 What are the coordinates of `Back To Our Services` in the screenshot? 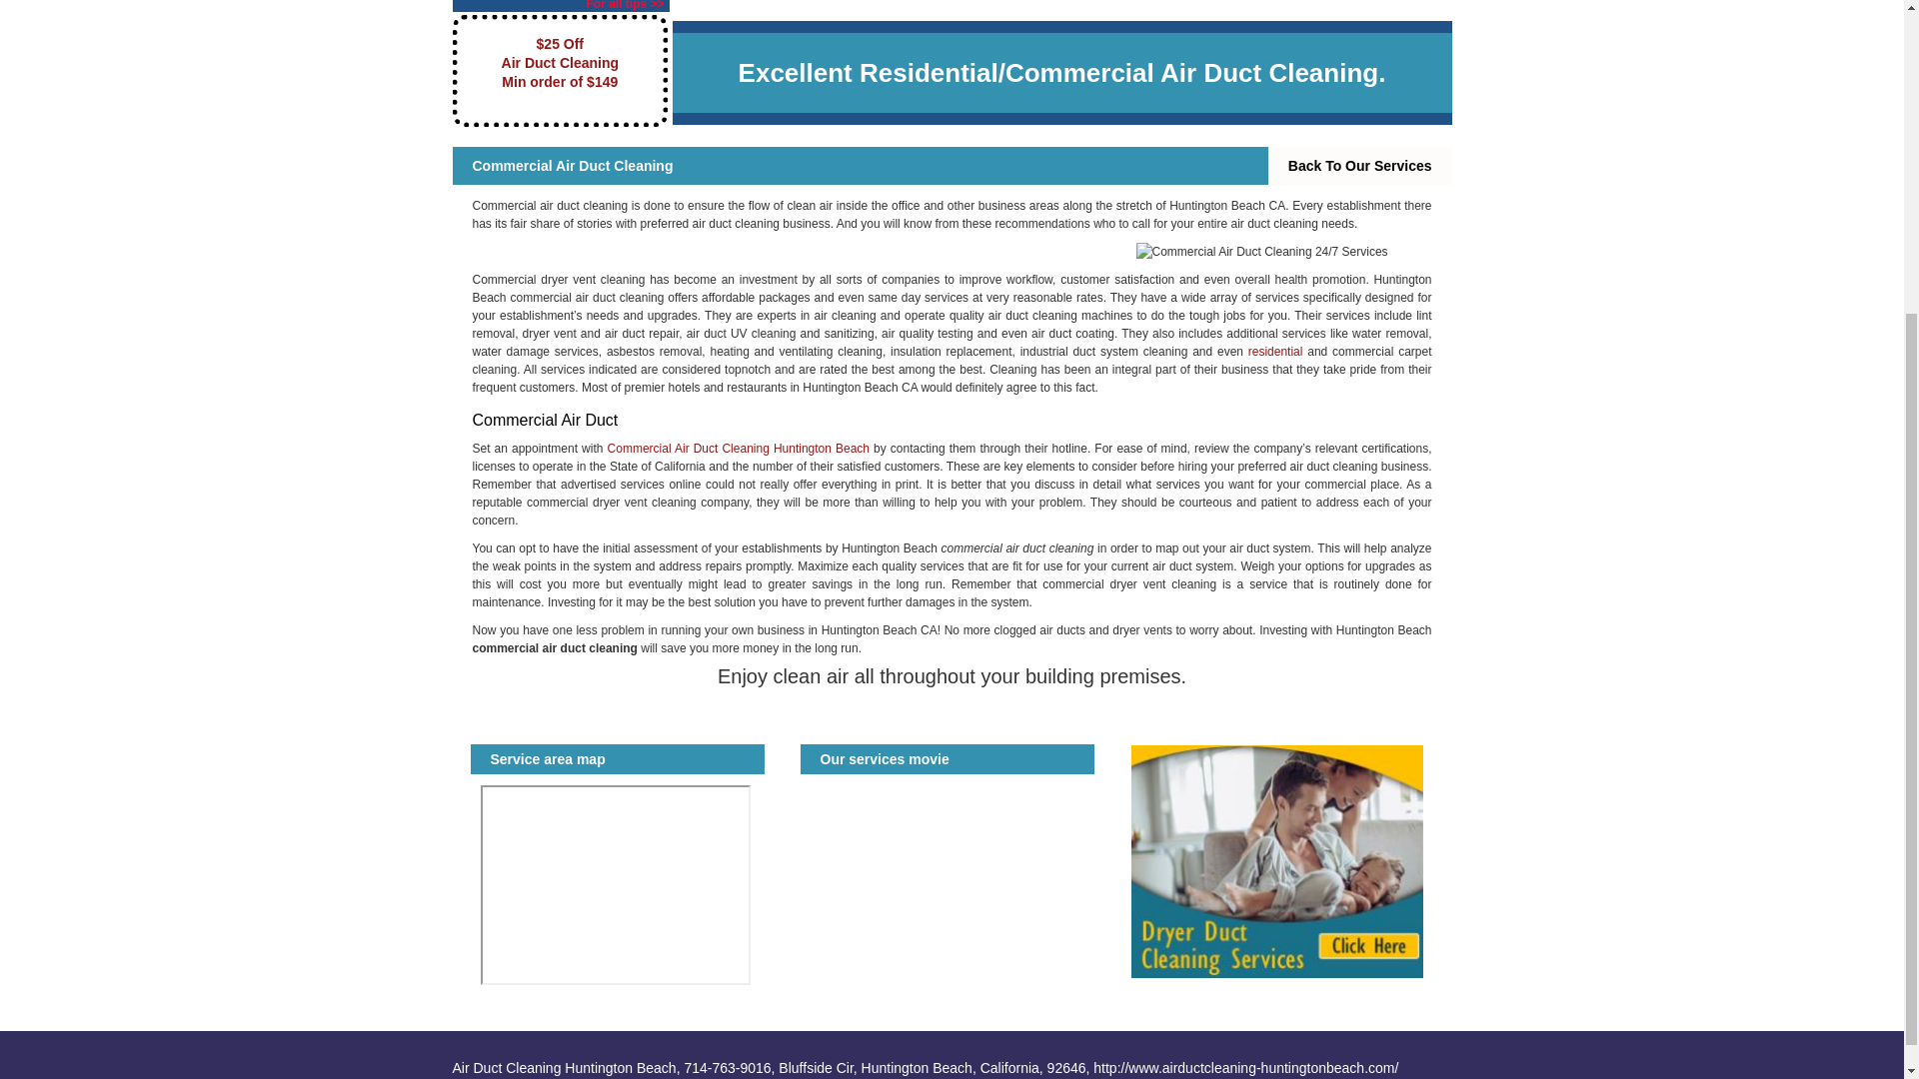 It's located at (1360, 165).